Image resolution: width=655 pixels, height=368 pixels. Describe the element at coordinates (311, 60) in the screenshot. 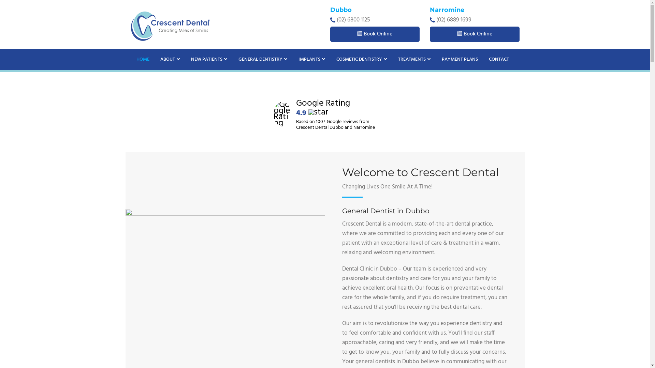

I see `IMPLANTS` at that location.